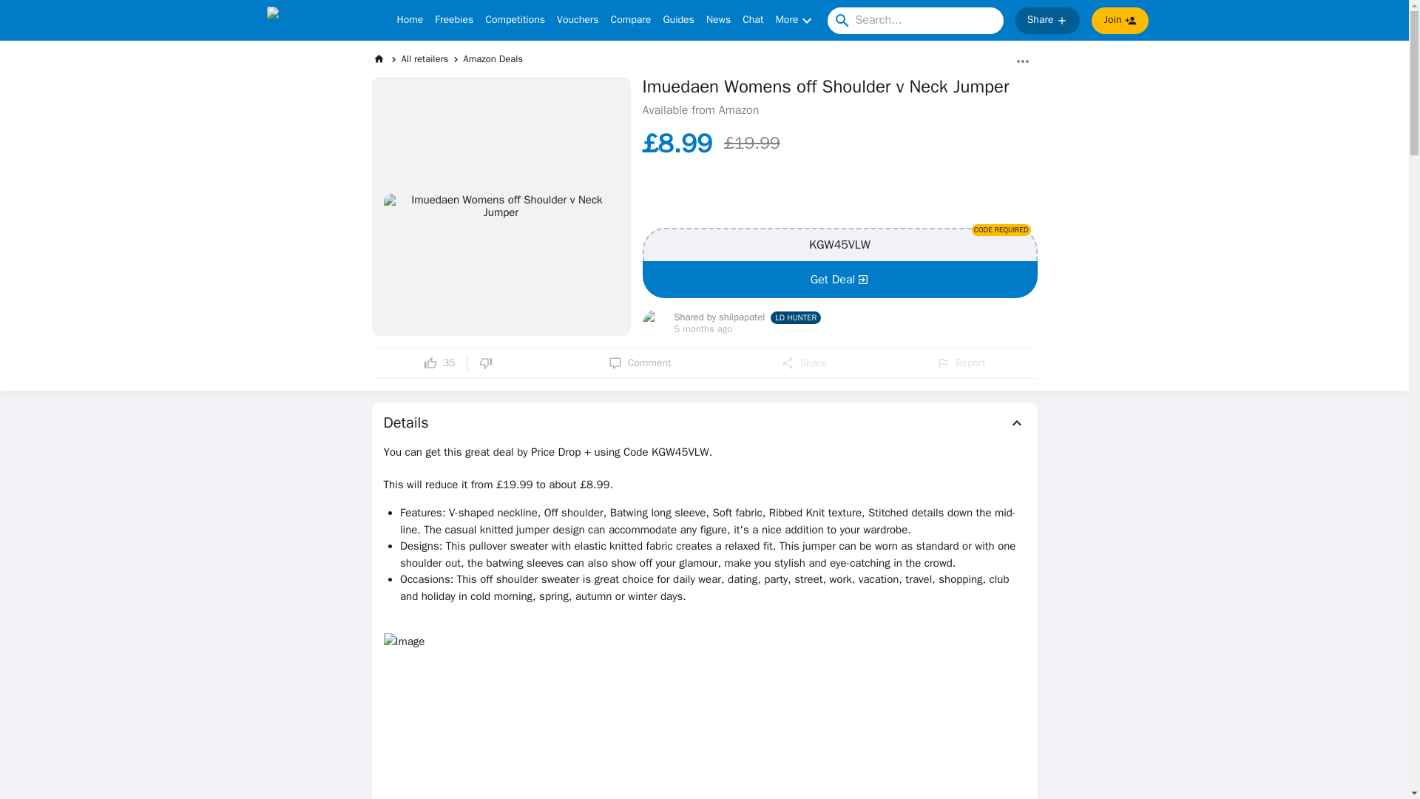 This screenshot has width=1420, height=799. What do you see at coordinates (410, 21) in the screenshot?
I see `Home` at bounding box center [410, 21].